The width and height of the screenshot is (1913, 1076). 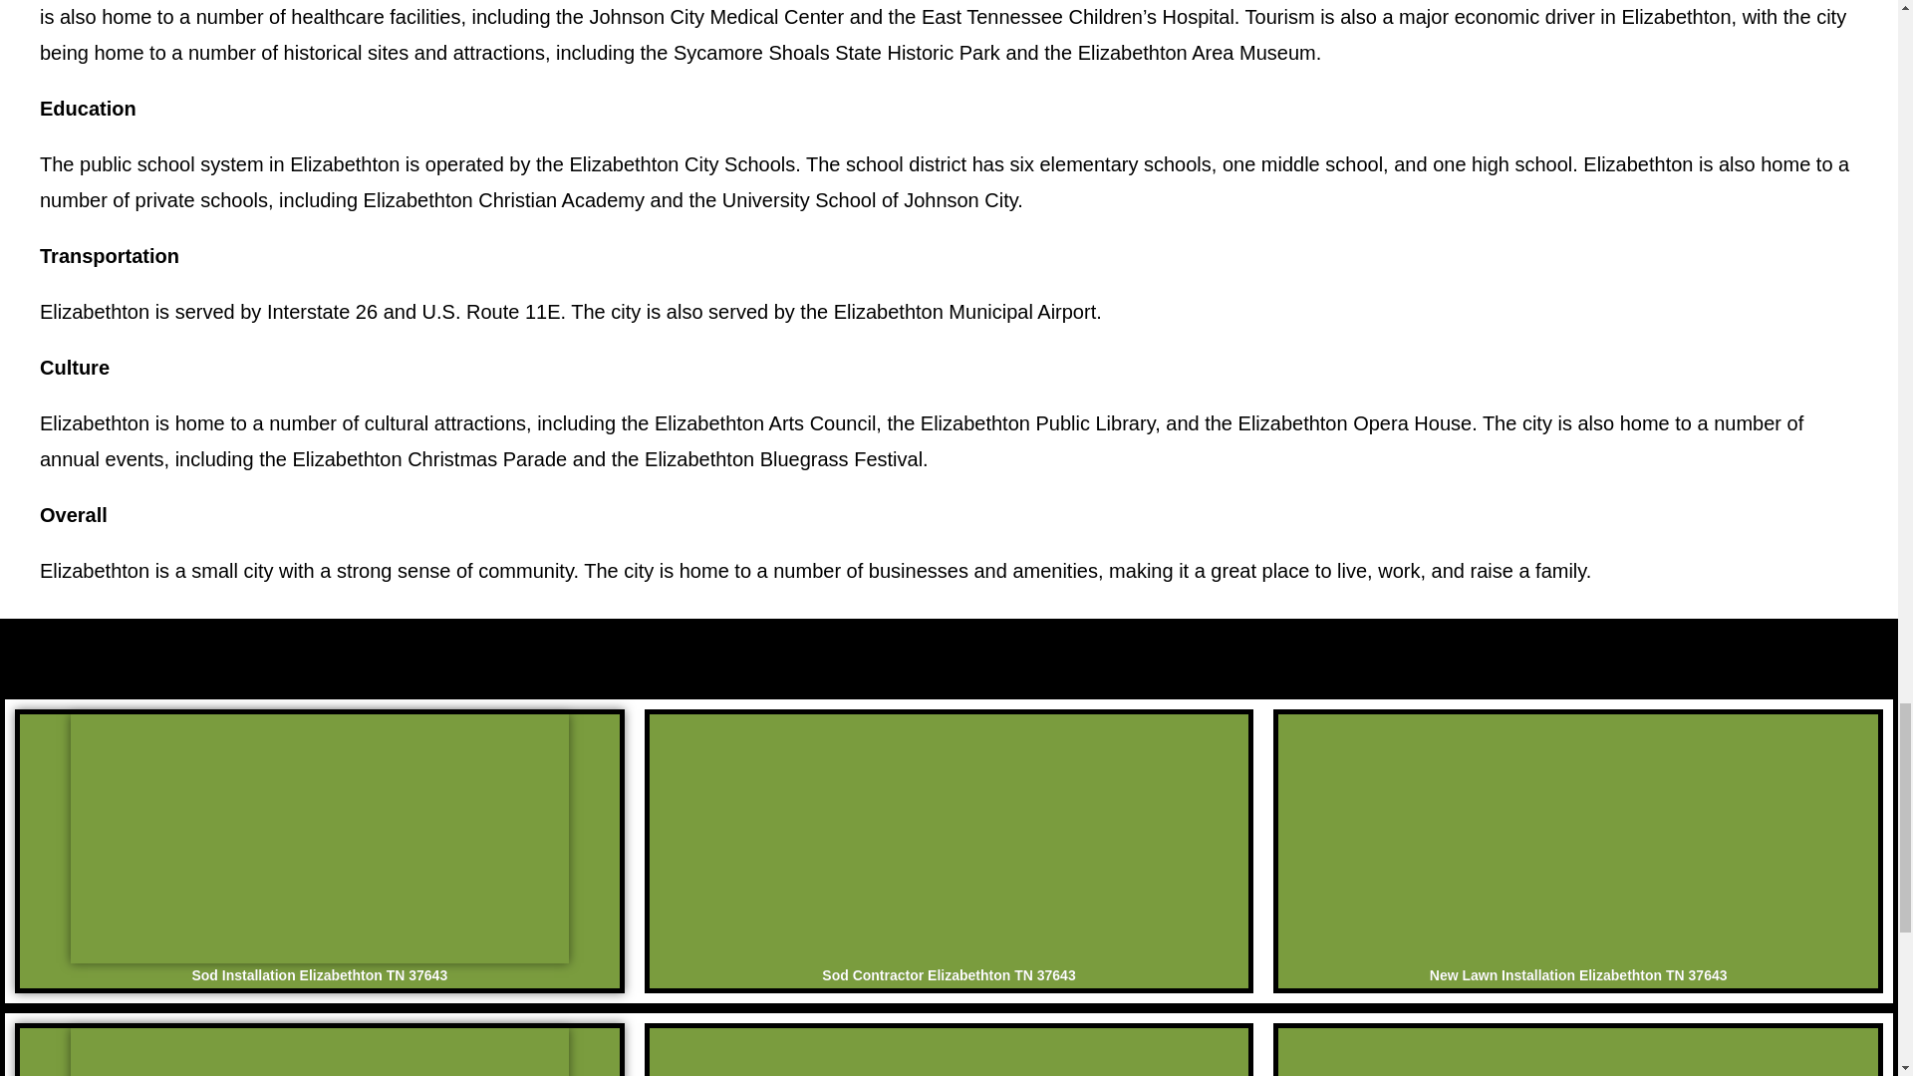 I want to click on Sod Installation, Sod Contractor, New Lawn Installation, so click(x=1578, y=1052).